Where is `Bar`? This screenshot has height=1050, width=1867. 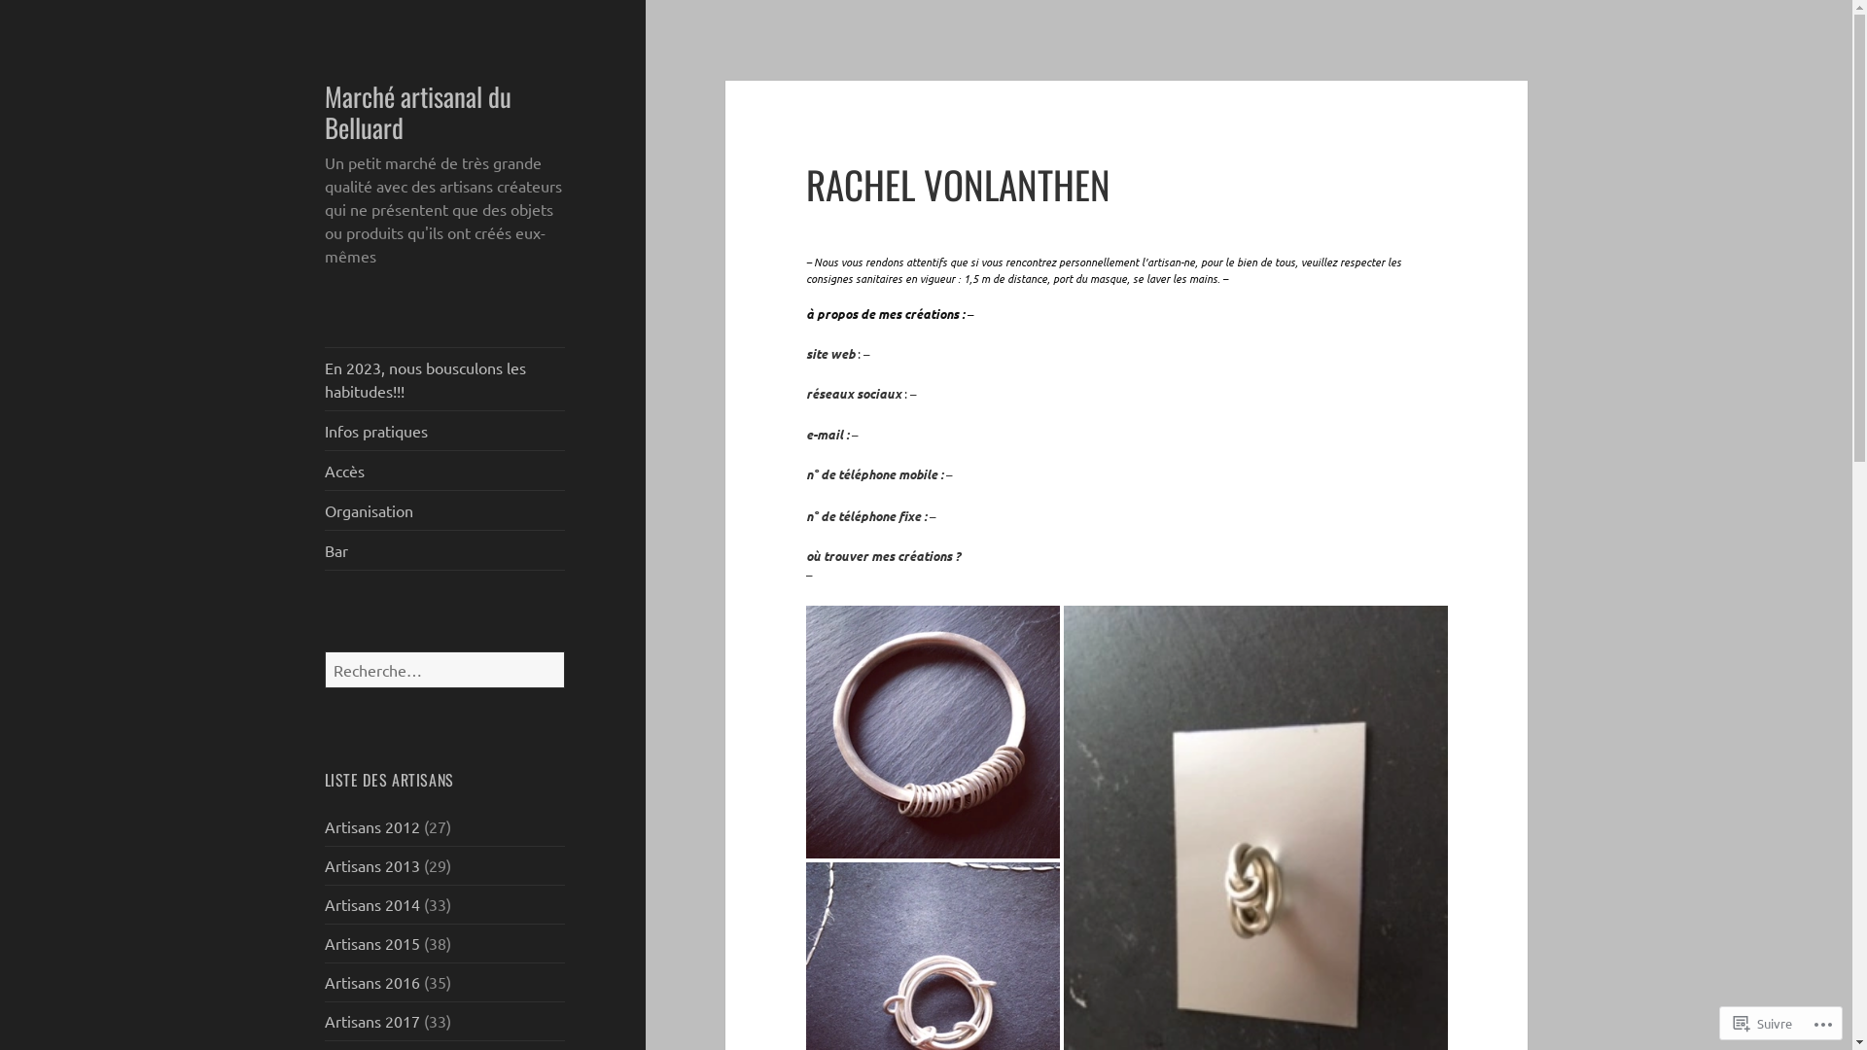 Bar is located at coordinates (445, 550).